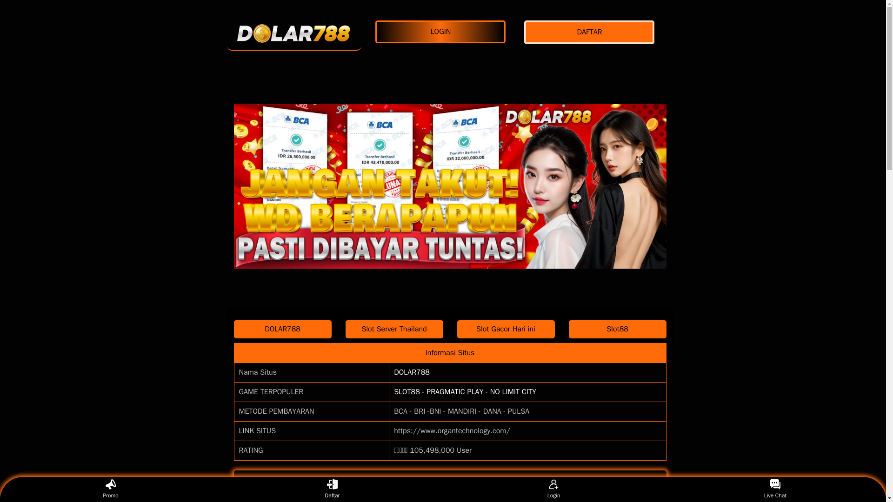 The width and height of the screenshot is (893, 502). I want to click on DOLAR788, so click(294, 32).